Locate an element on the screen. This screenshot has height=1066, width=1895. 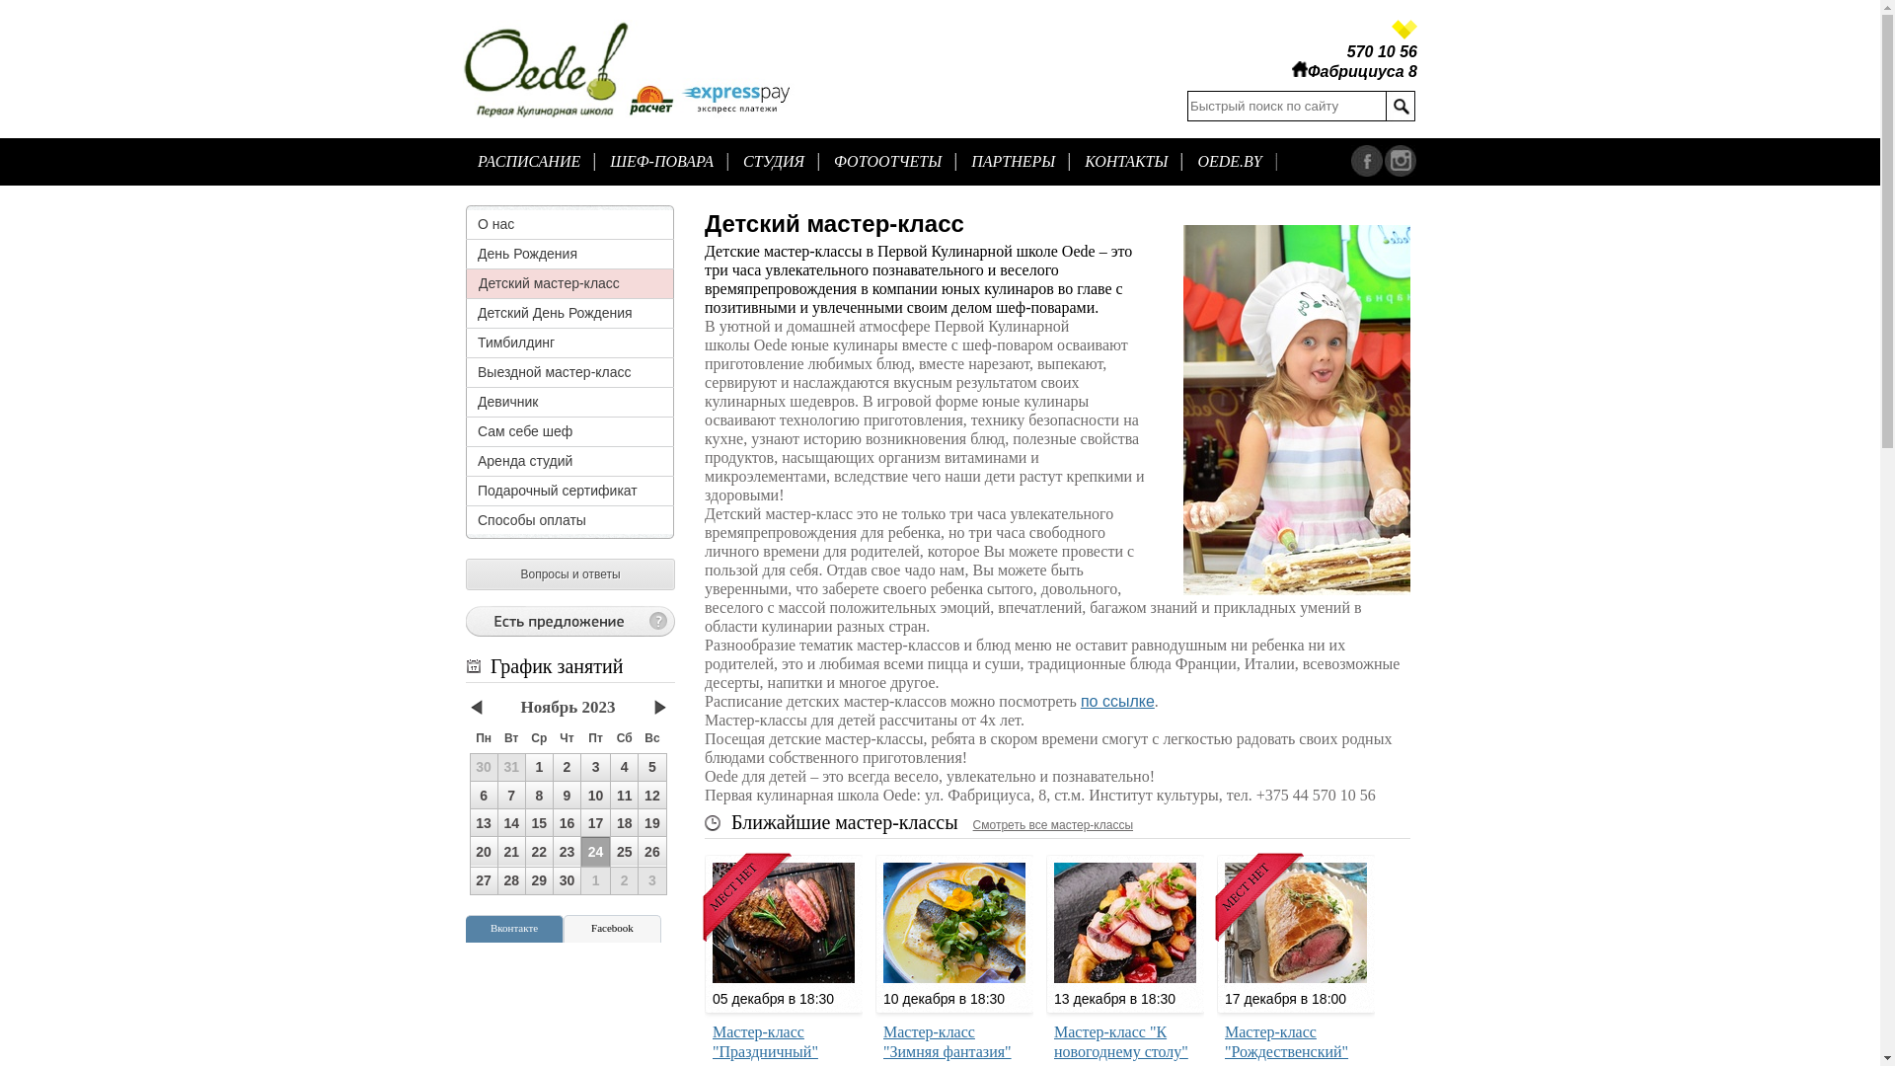
18 is located at coordinates (625, 823).